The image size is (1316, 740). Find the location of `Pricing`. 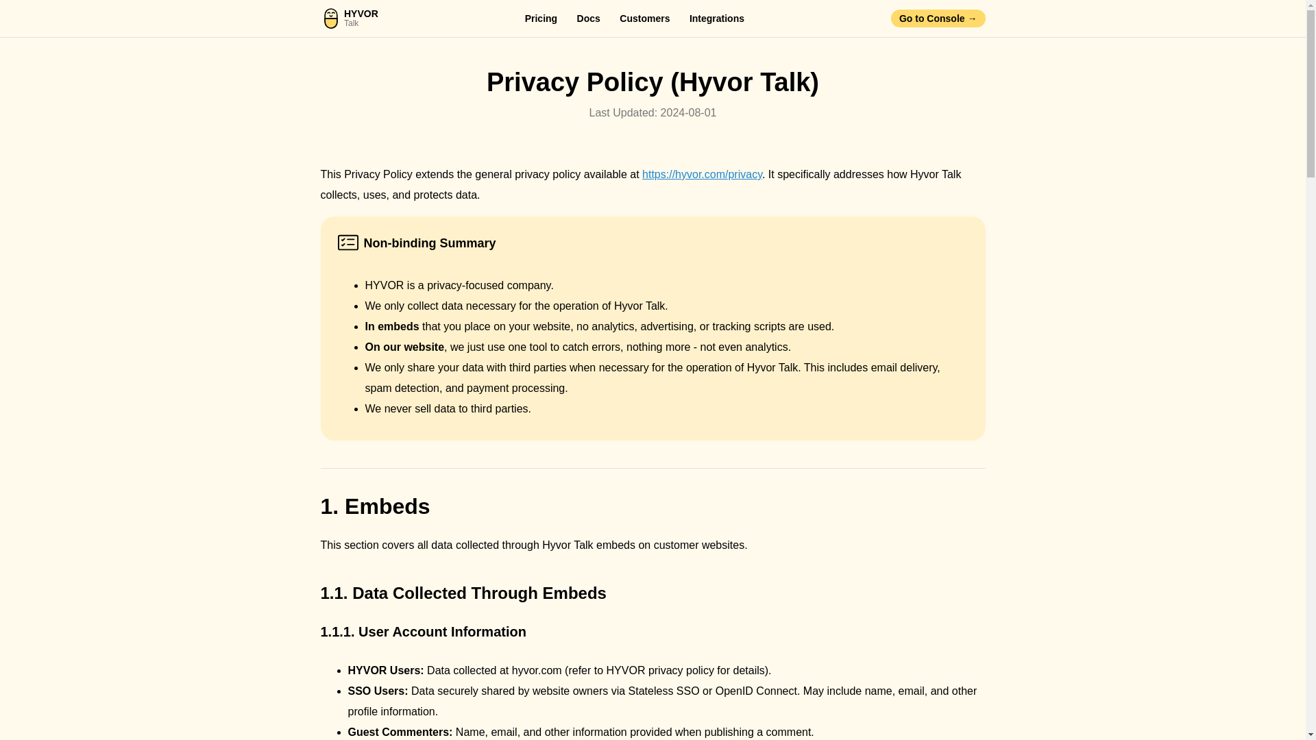

Pricing is located at coordinates (717, 18).